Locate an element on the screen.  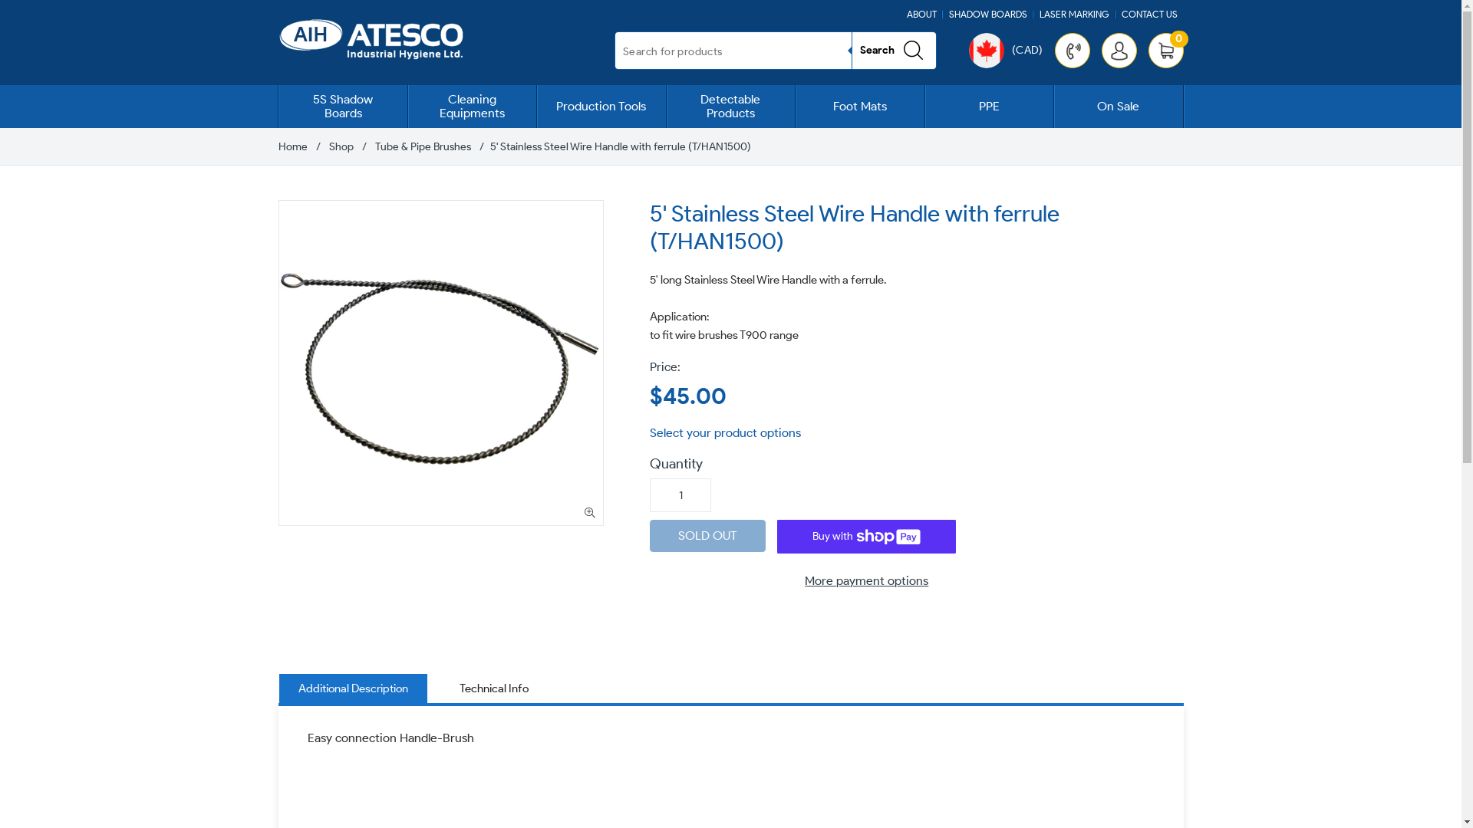
Foot Mats is located at coordinates (859, 107).